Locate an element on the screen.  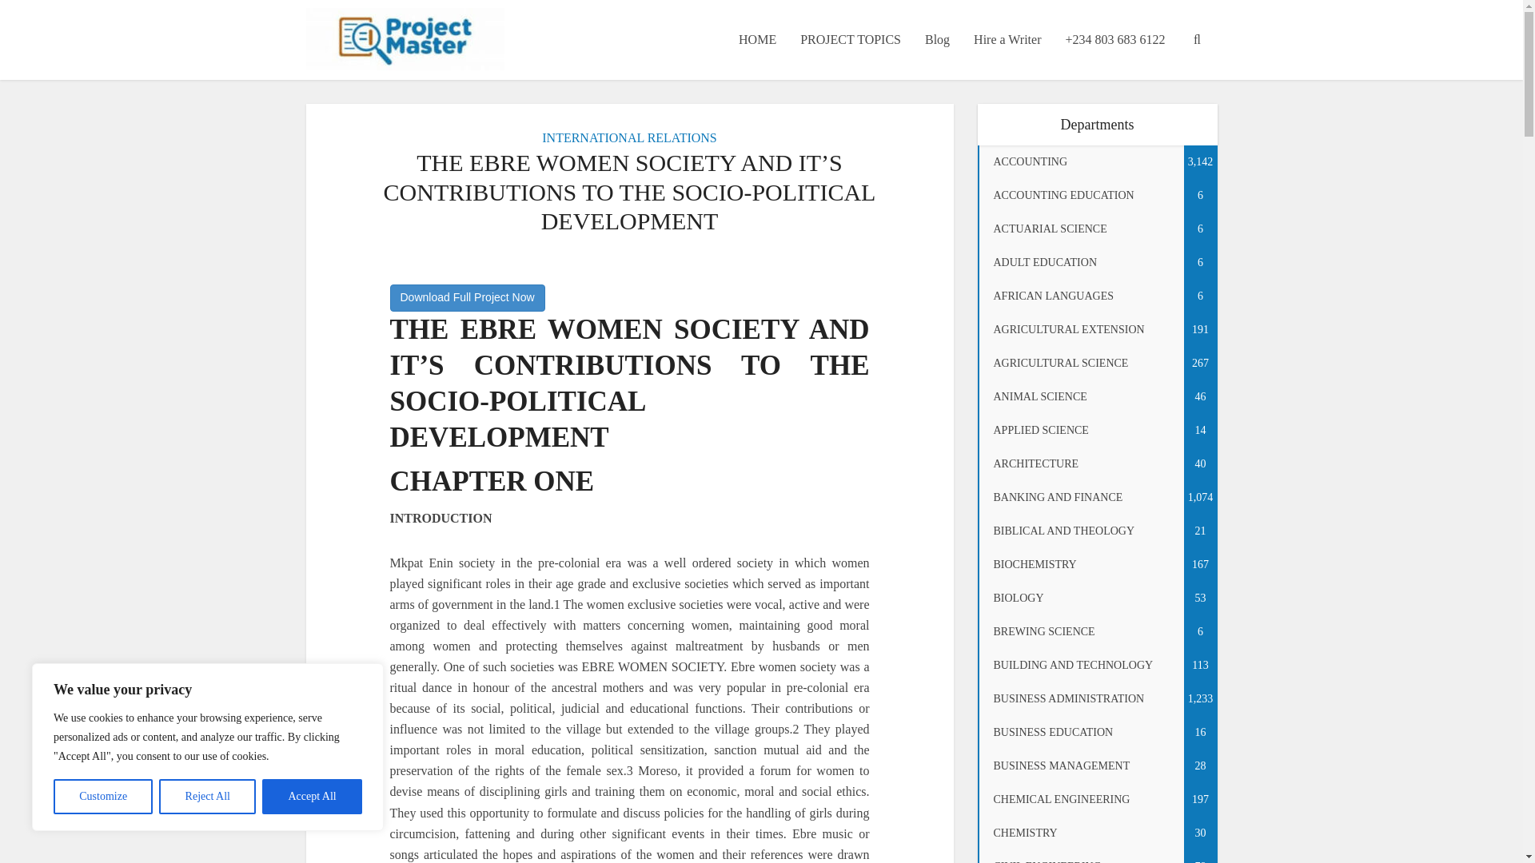
Customize is located at coordinates (102, 797).